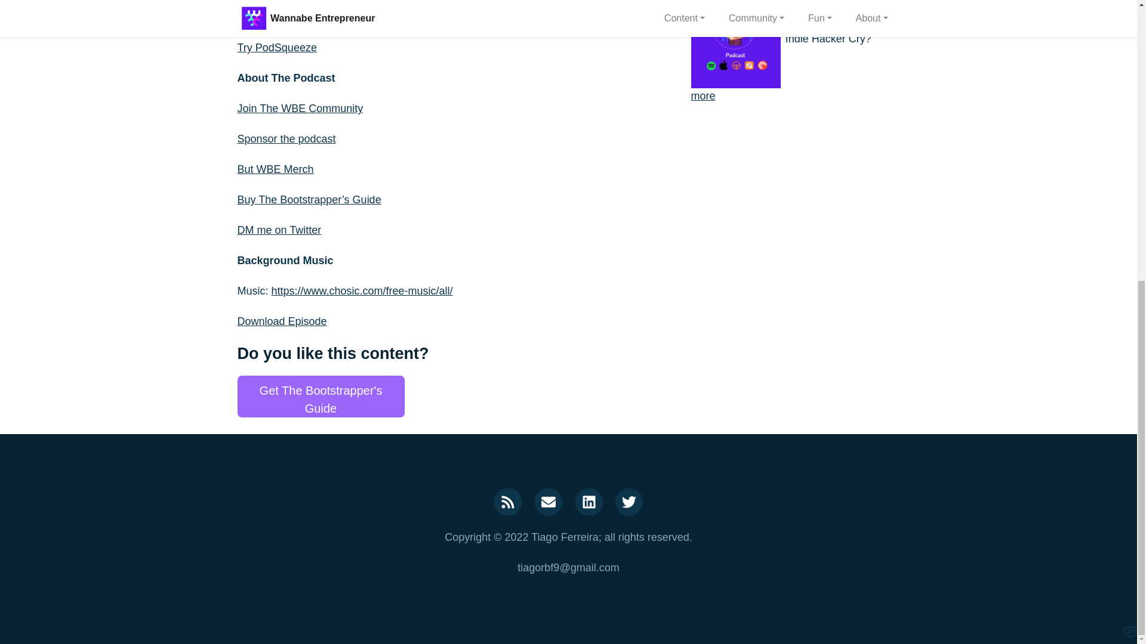  I want to click on Sponsor the podcast, so click(286, 138).